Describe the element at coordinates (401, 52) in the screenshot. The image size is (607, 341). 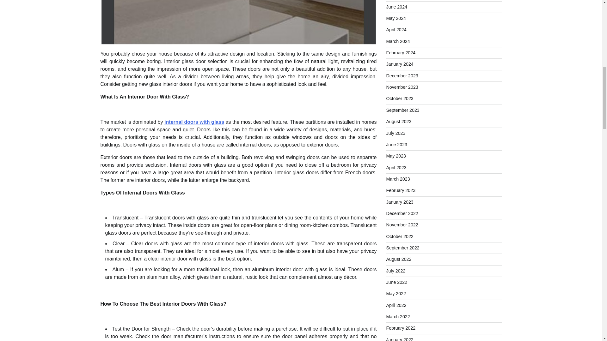
I see `February 2024` at that location.